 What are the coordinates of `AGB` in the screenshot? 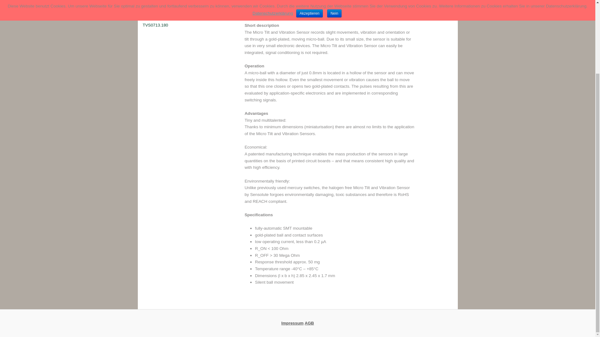 It's located at (309, 323).